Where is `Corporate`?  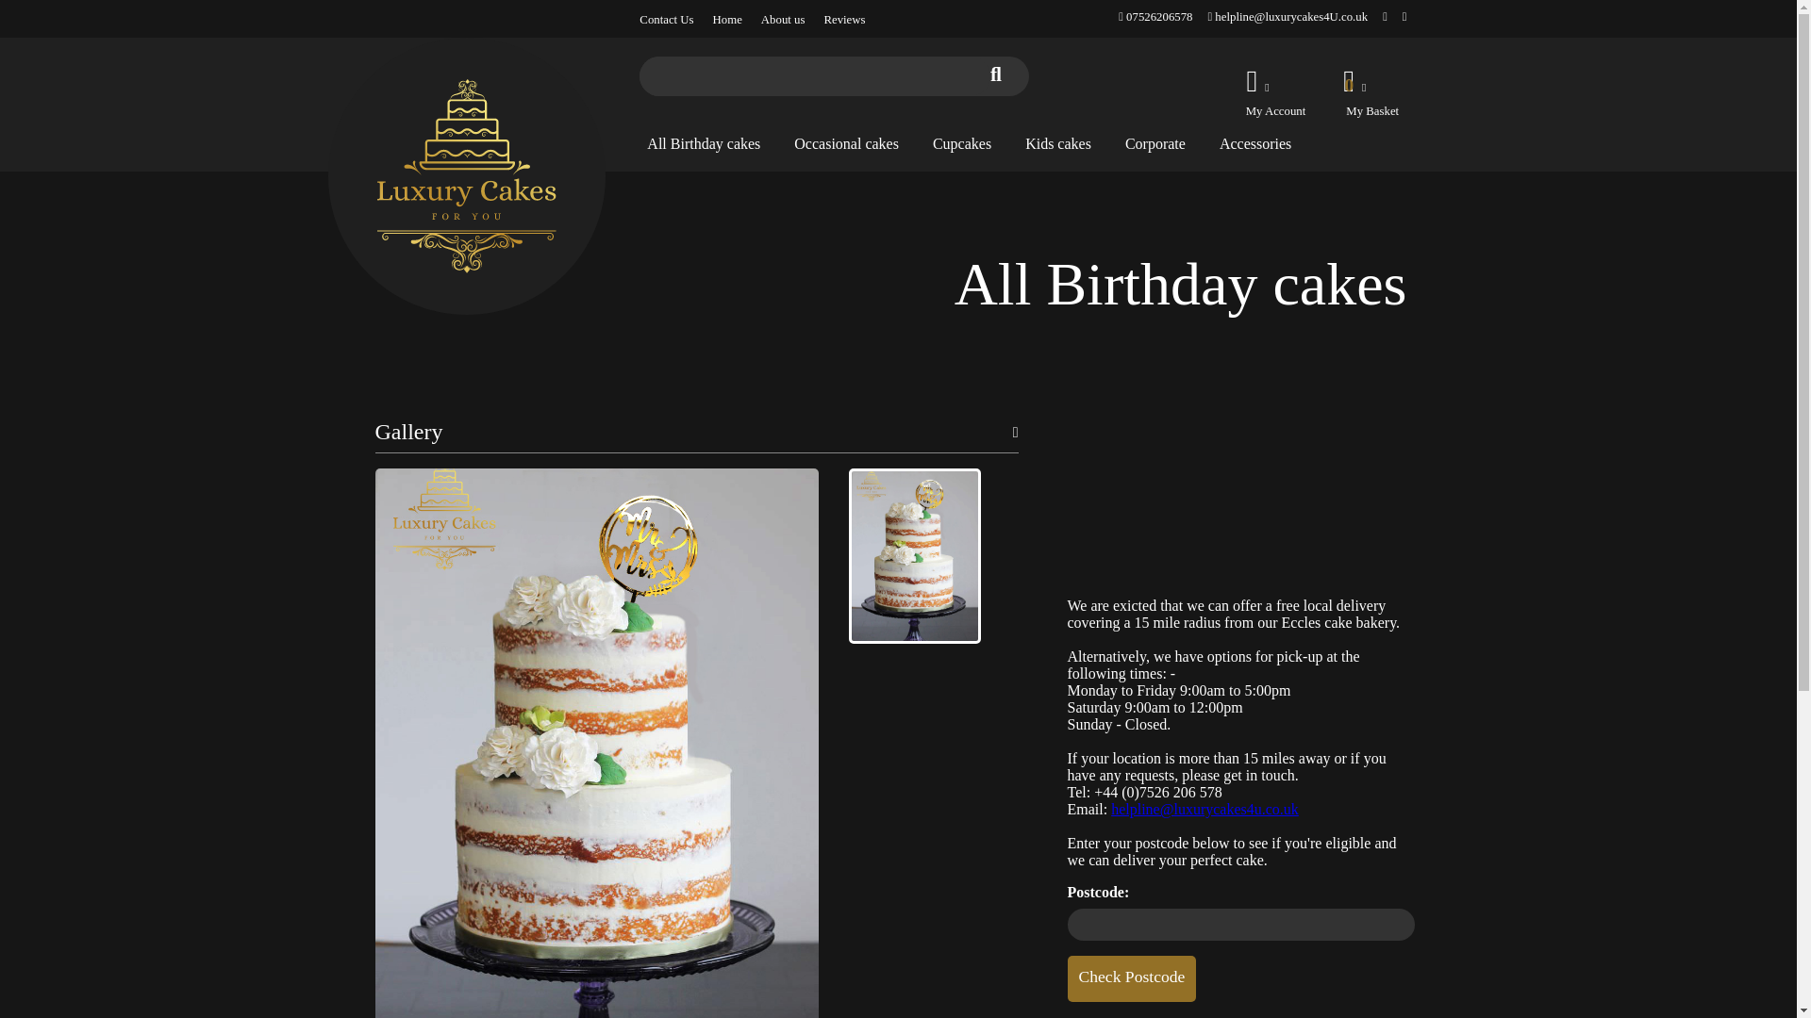
Corporate is located at coordinates (1155, 143).